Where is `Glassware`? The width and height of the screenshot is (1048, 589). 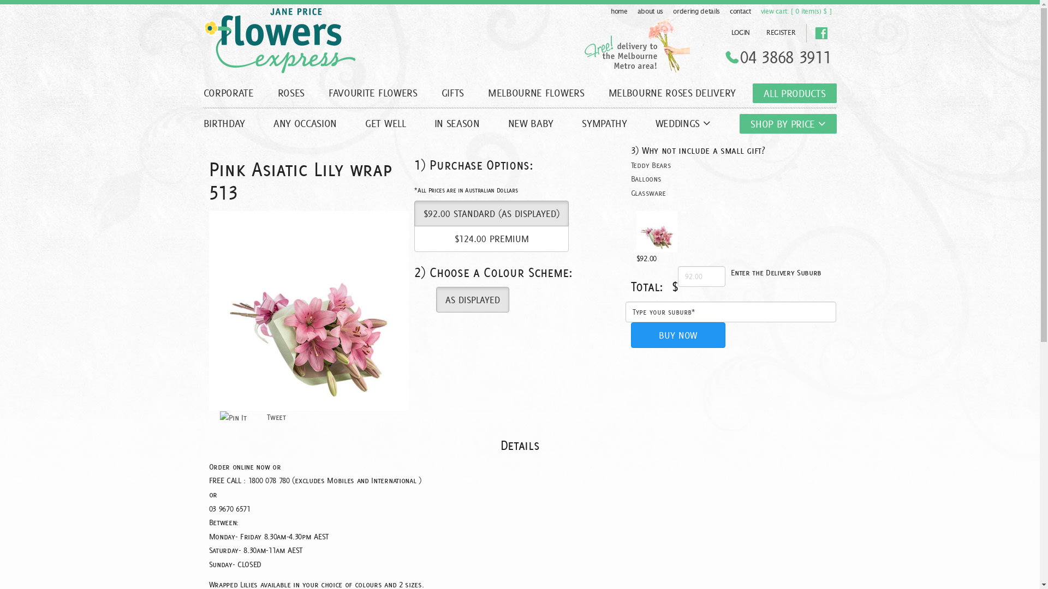
Glassware is located at coordinates (648, 193).